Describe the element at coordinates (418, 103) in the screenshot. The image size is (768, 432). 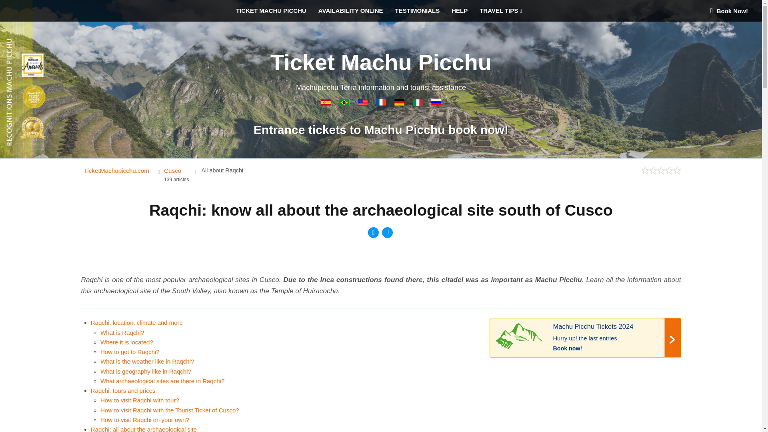
I see `Biglietto Machu Picchu` at that location.